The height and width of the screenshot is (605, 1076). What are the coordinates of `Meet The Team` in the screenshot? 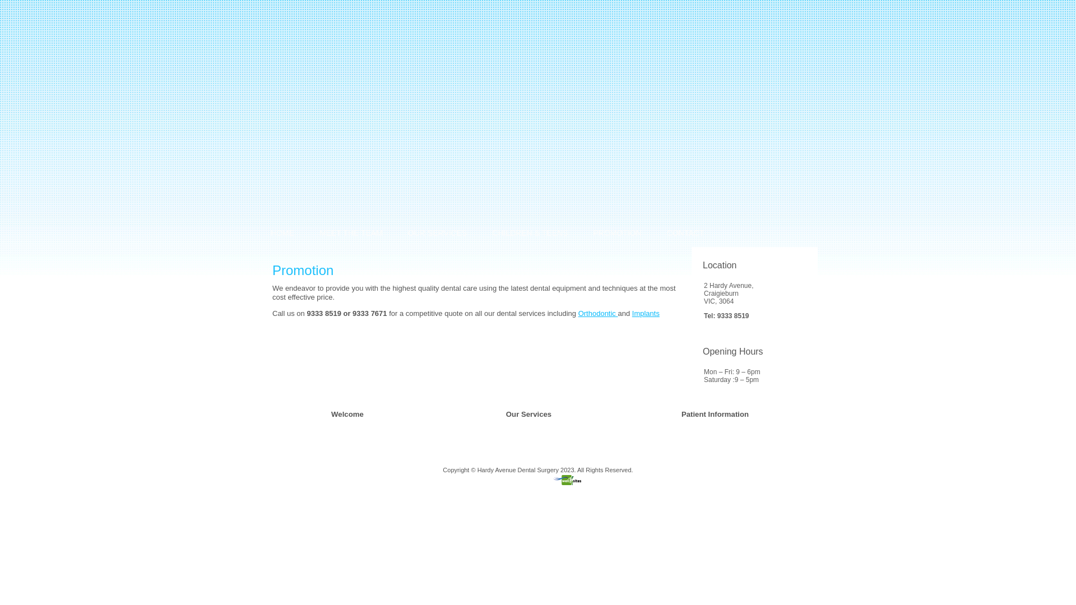 It's located at (353, 433).